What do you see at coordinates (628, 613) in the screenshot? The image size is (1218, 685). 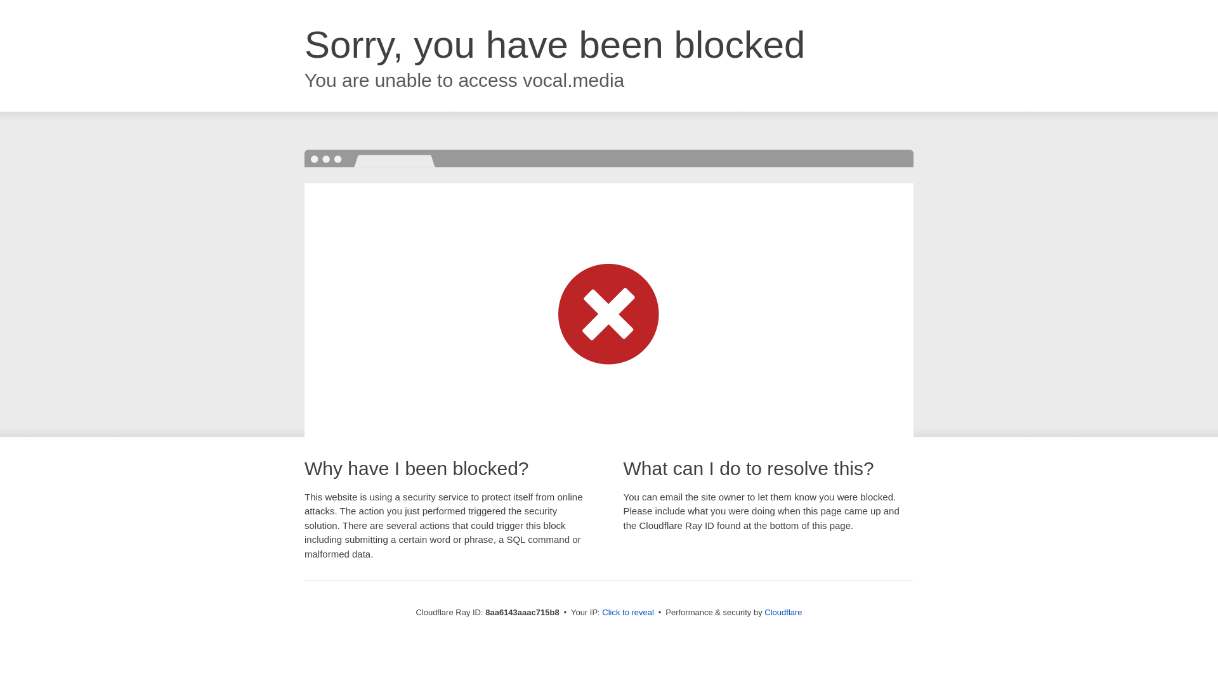 I see `Click to reveal` at bounding box center [628, 613].